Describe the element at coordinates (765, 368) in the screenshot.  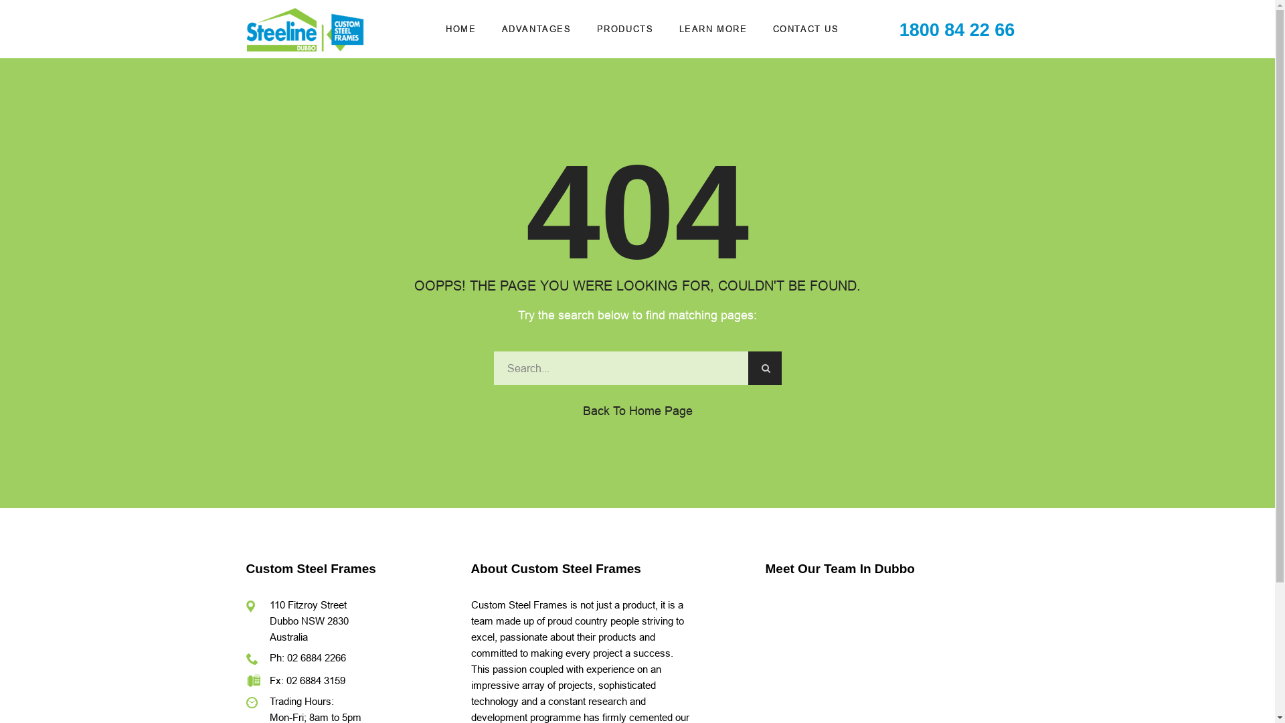
I see `Search` at that location.